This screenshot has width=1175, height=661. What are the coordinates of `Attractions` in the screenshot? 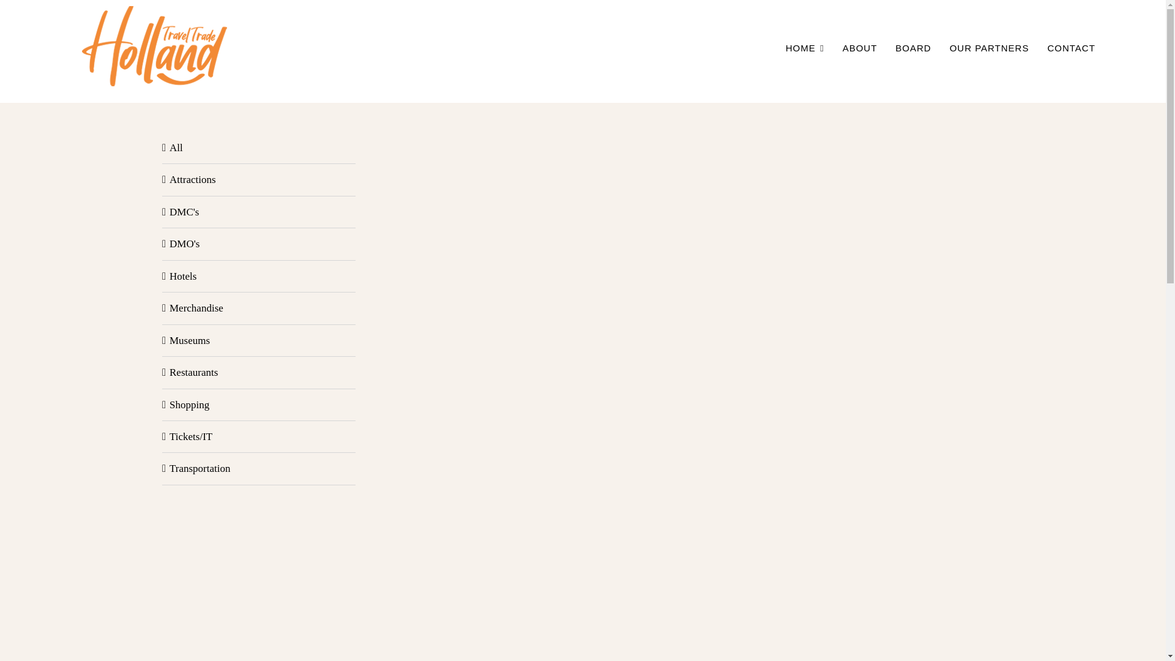 It's located at (259, 179).